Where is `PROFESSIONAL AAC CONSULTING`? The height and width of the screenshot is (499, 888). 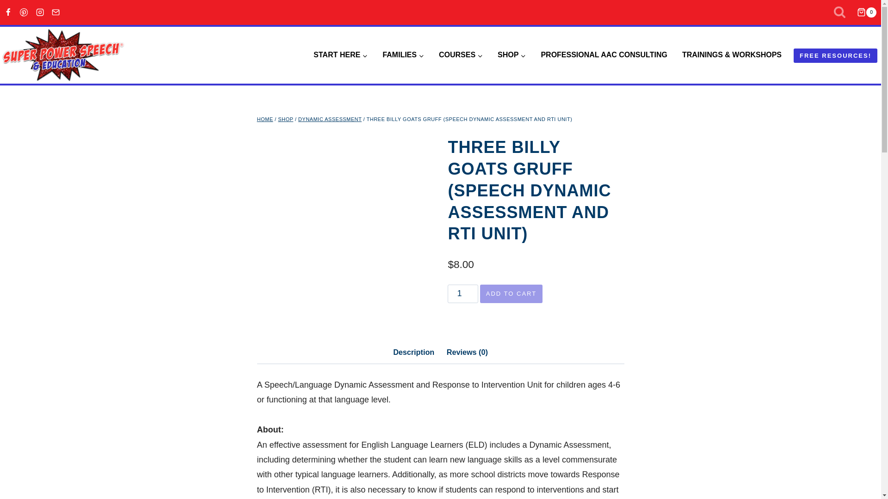
PROFESSIONAL AAC CONSULTING is located at coordinates (604, 55).